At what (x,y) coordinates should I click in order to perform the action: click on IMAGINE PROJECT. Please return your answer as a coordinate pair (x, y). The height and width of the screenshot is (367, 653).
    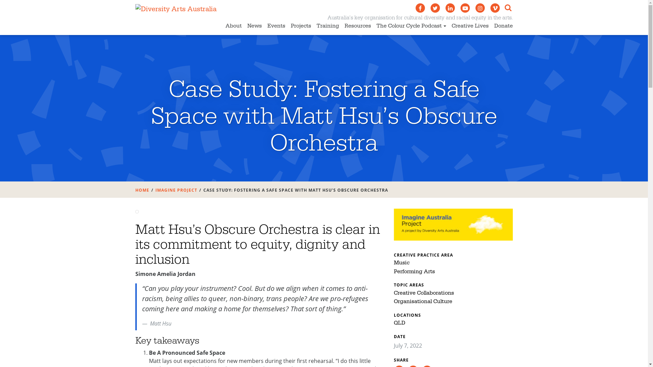
    Looking at the image, I should click on (176, 190).